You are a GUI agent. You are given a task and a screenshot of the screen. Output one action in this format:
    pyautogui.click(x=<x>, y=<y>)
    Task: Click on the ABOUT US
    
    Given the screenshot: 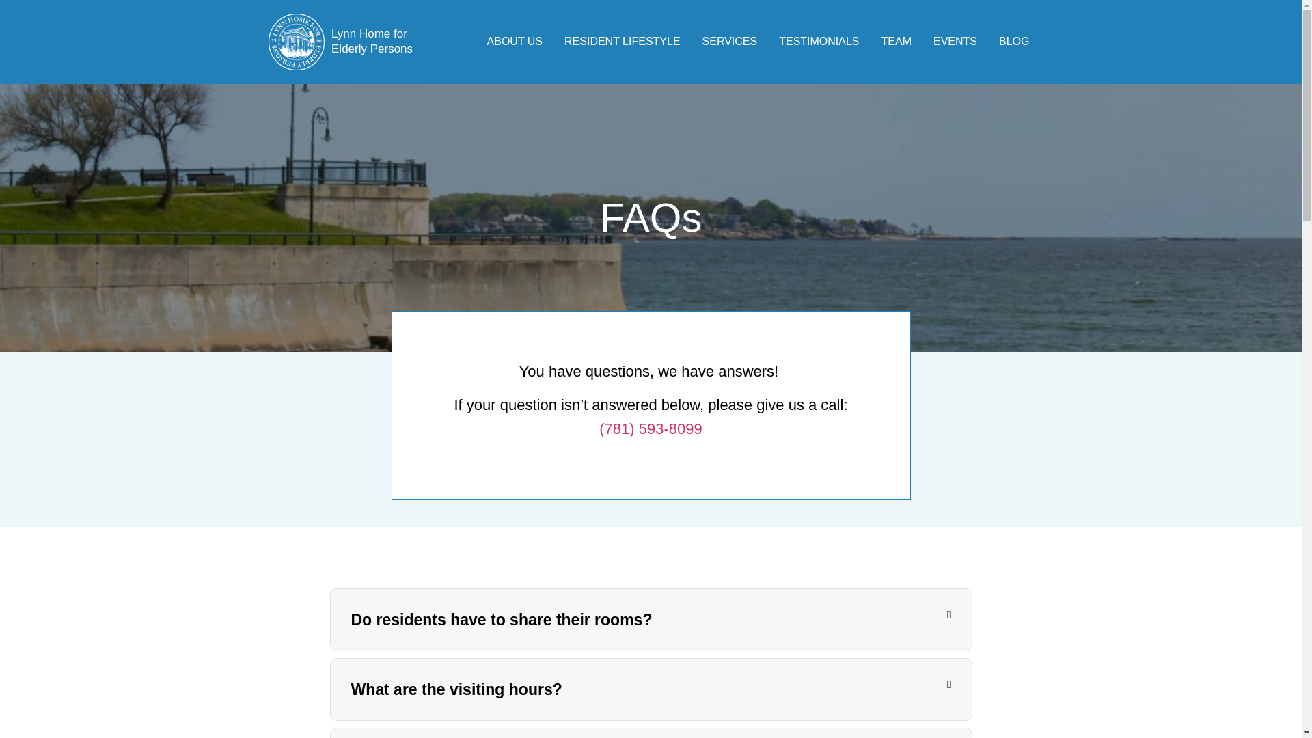 What is the action you would take?
    pyautogui.click(x=515, y=42)
    